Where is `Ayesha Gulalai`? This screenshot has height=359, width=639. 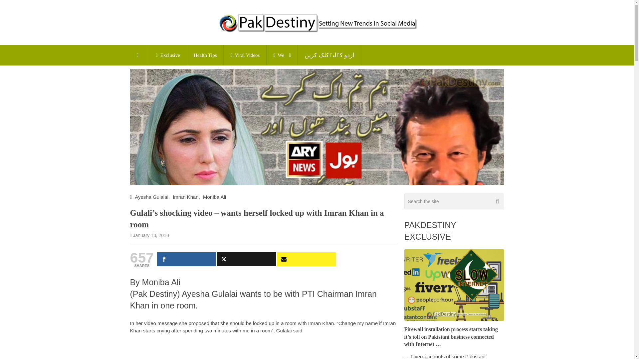 Ayesha Gulalai is located at coordinates (152, 197).